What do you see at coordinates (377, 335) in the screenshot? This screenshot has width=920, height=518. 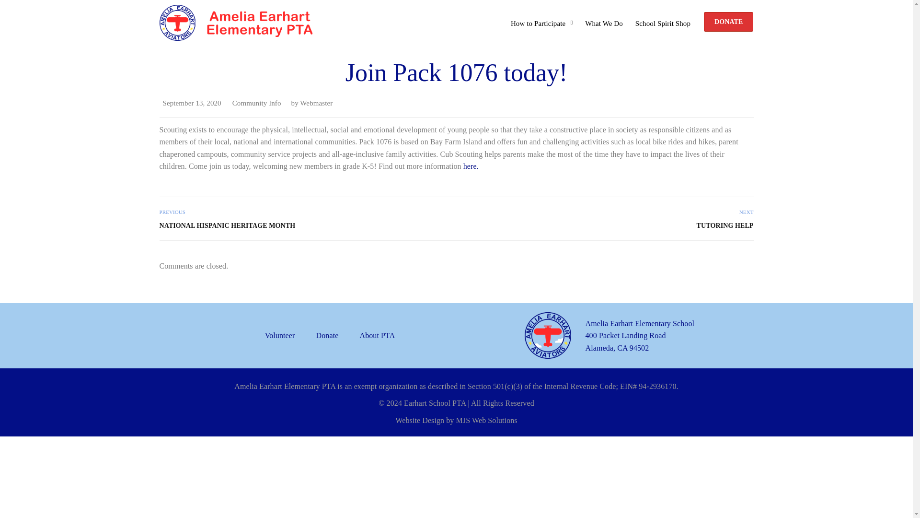 I see `About PTA` at bounding box center [377, 335].